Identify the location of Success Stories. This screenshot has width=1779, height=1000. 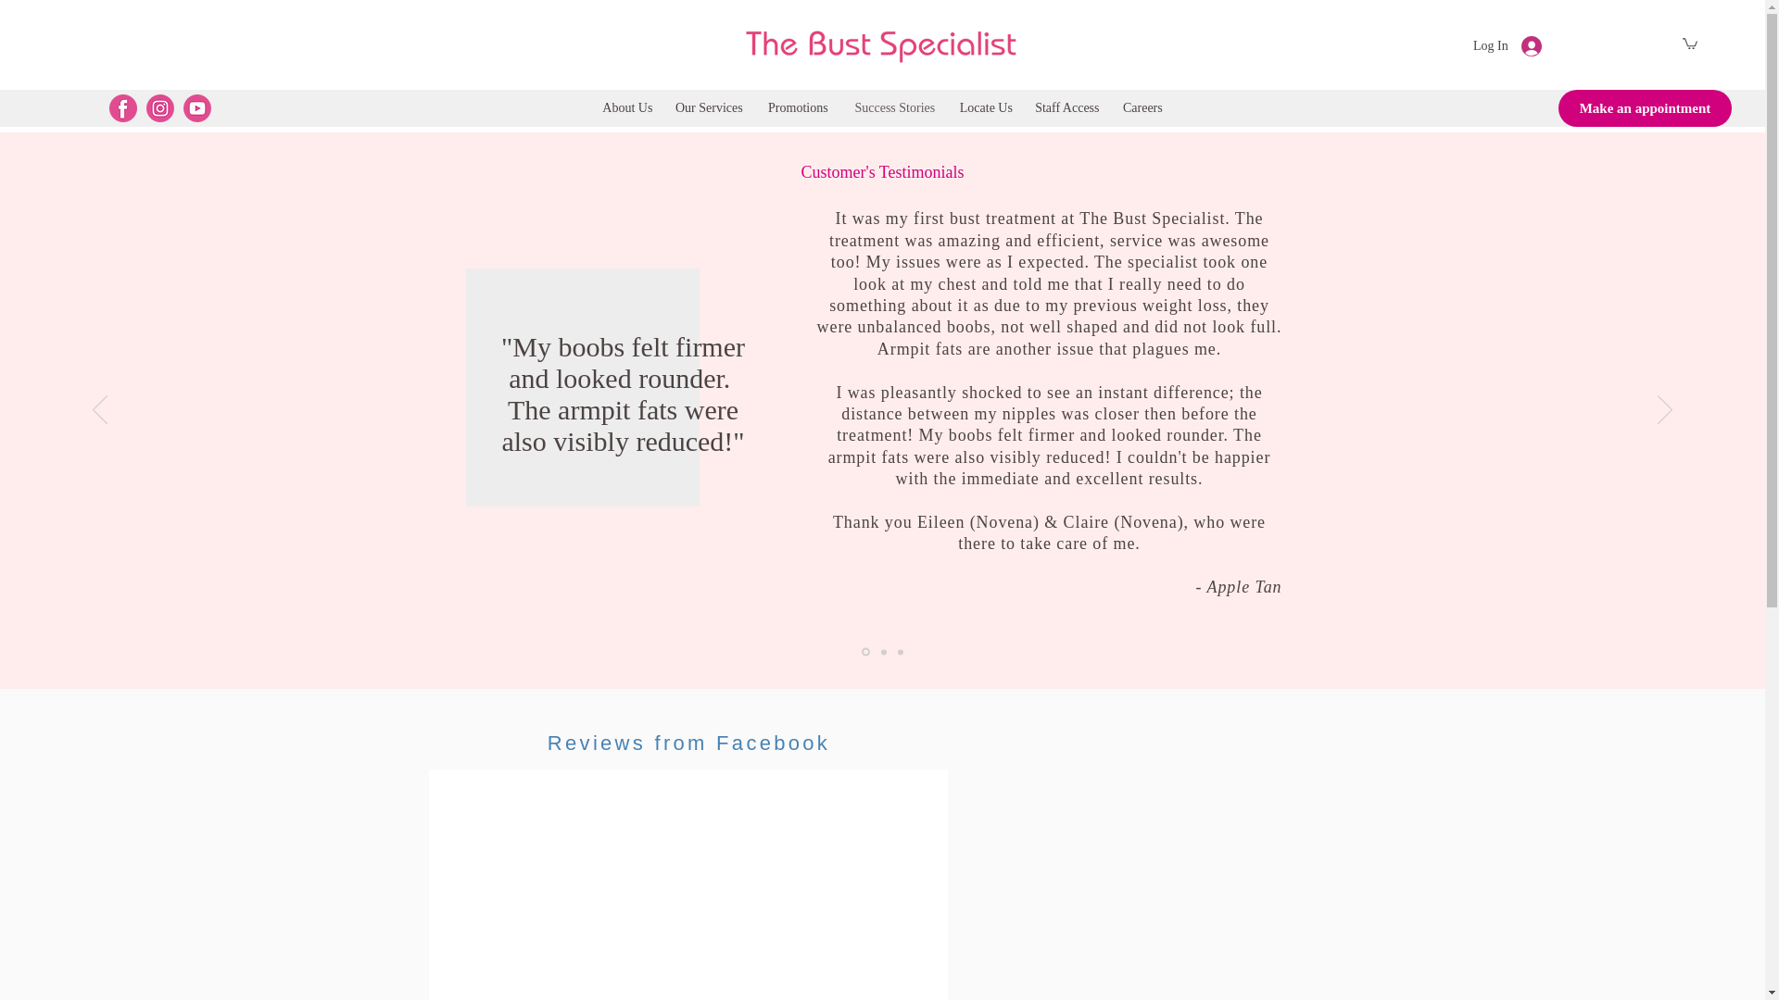
(895, 107).